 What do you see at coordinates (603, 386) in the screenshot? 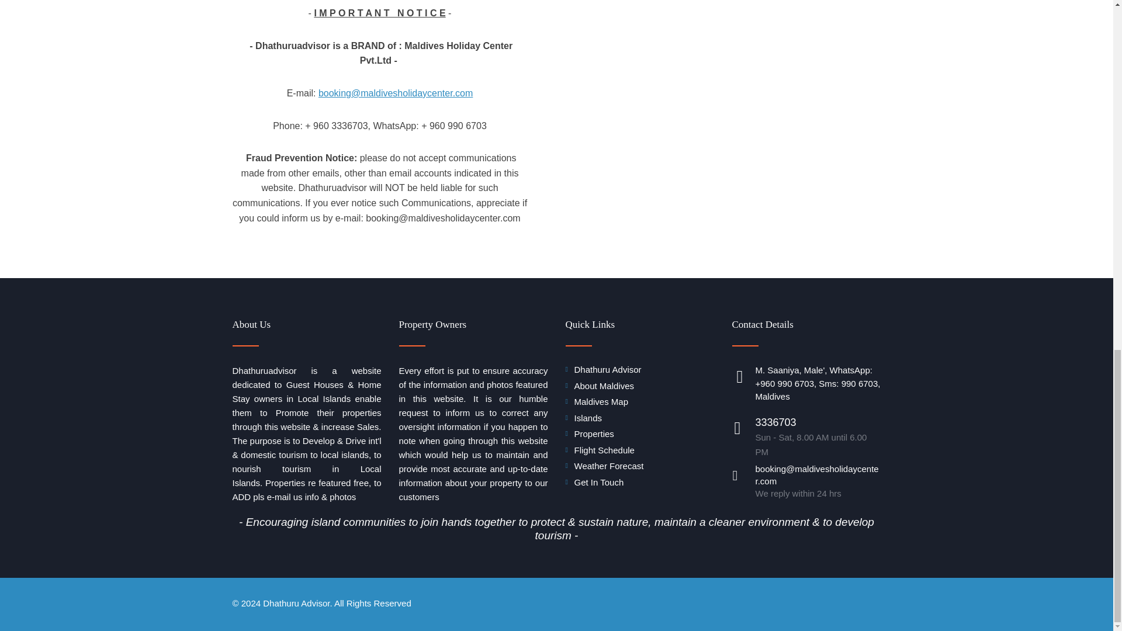
I see `About Maldives` at bounding box center [603, 386].